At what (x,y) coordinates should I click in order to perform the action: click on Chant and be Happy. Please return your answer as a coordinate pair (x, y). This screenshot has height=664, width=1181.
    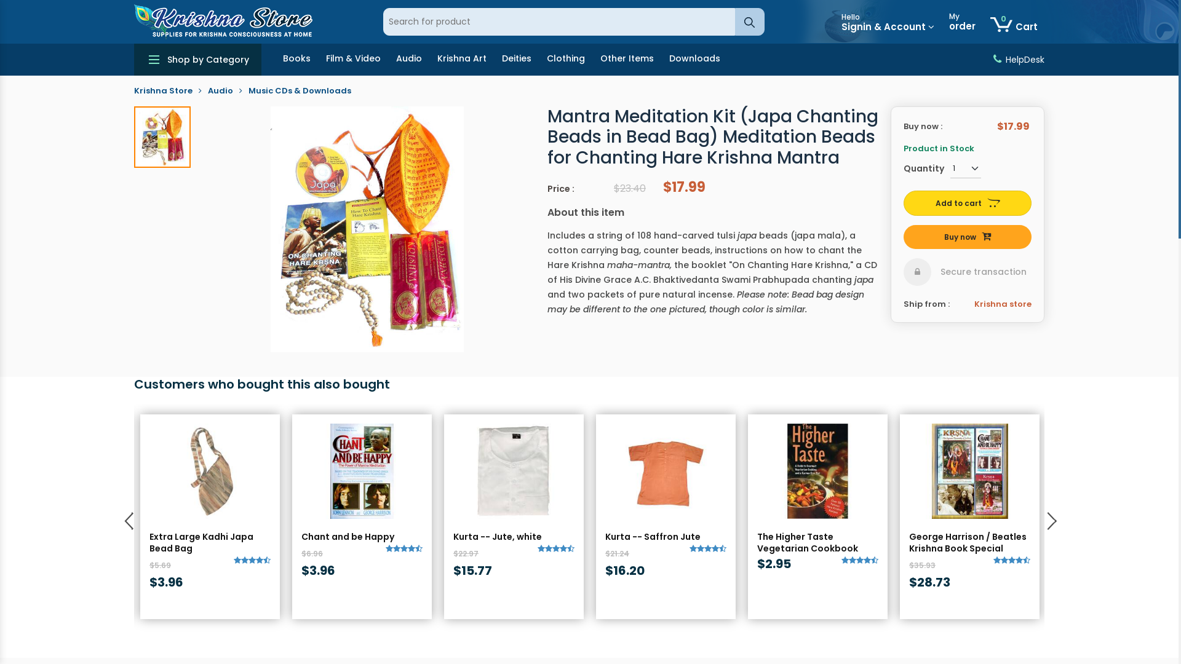
    Looking at the image, I should click on (362, 471).